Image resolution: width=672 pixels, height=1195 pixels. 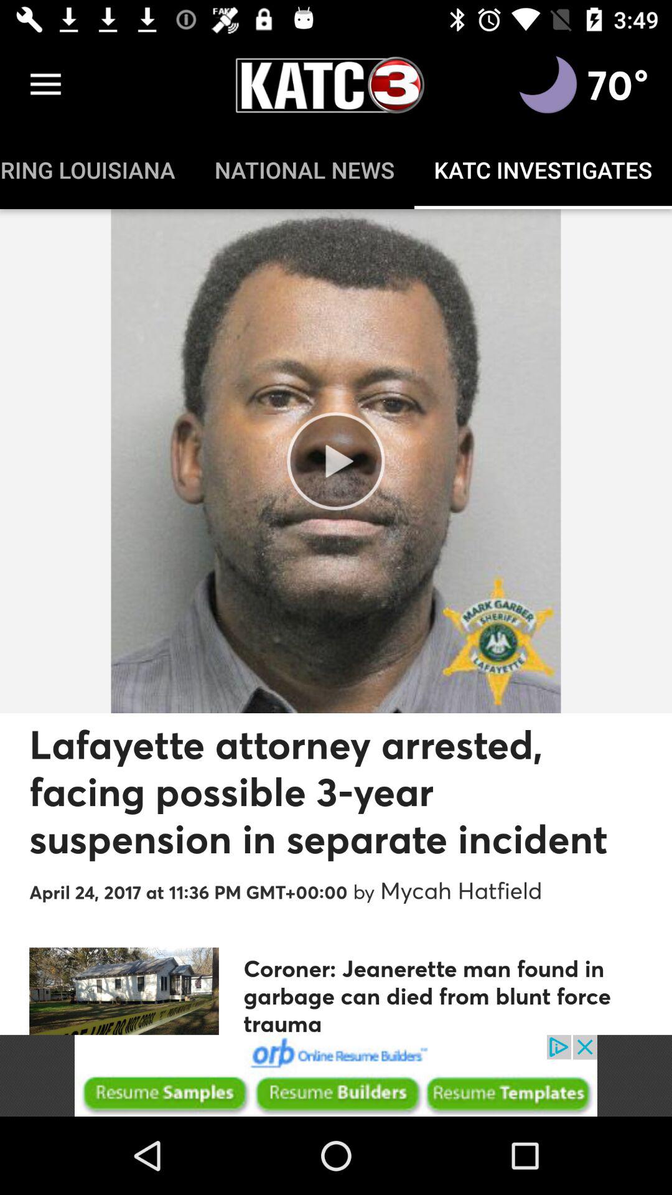 What do you see at coordinates (336, 461) in the screenshot?
I see `go to the play button` at bounding box center [336, 461].